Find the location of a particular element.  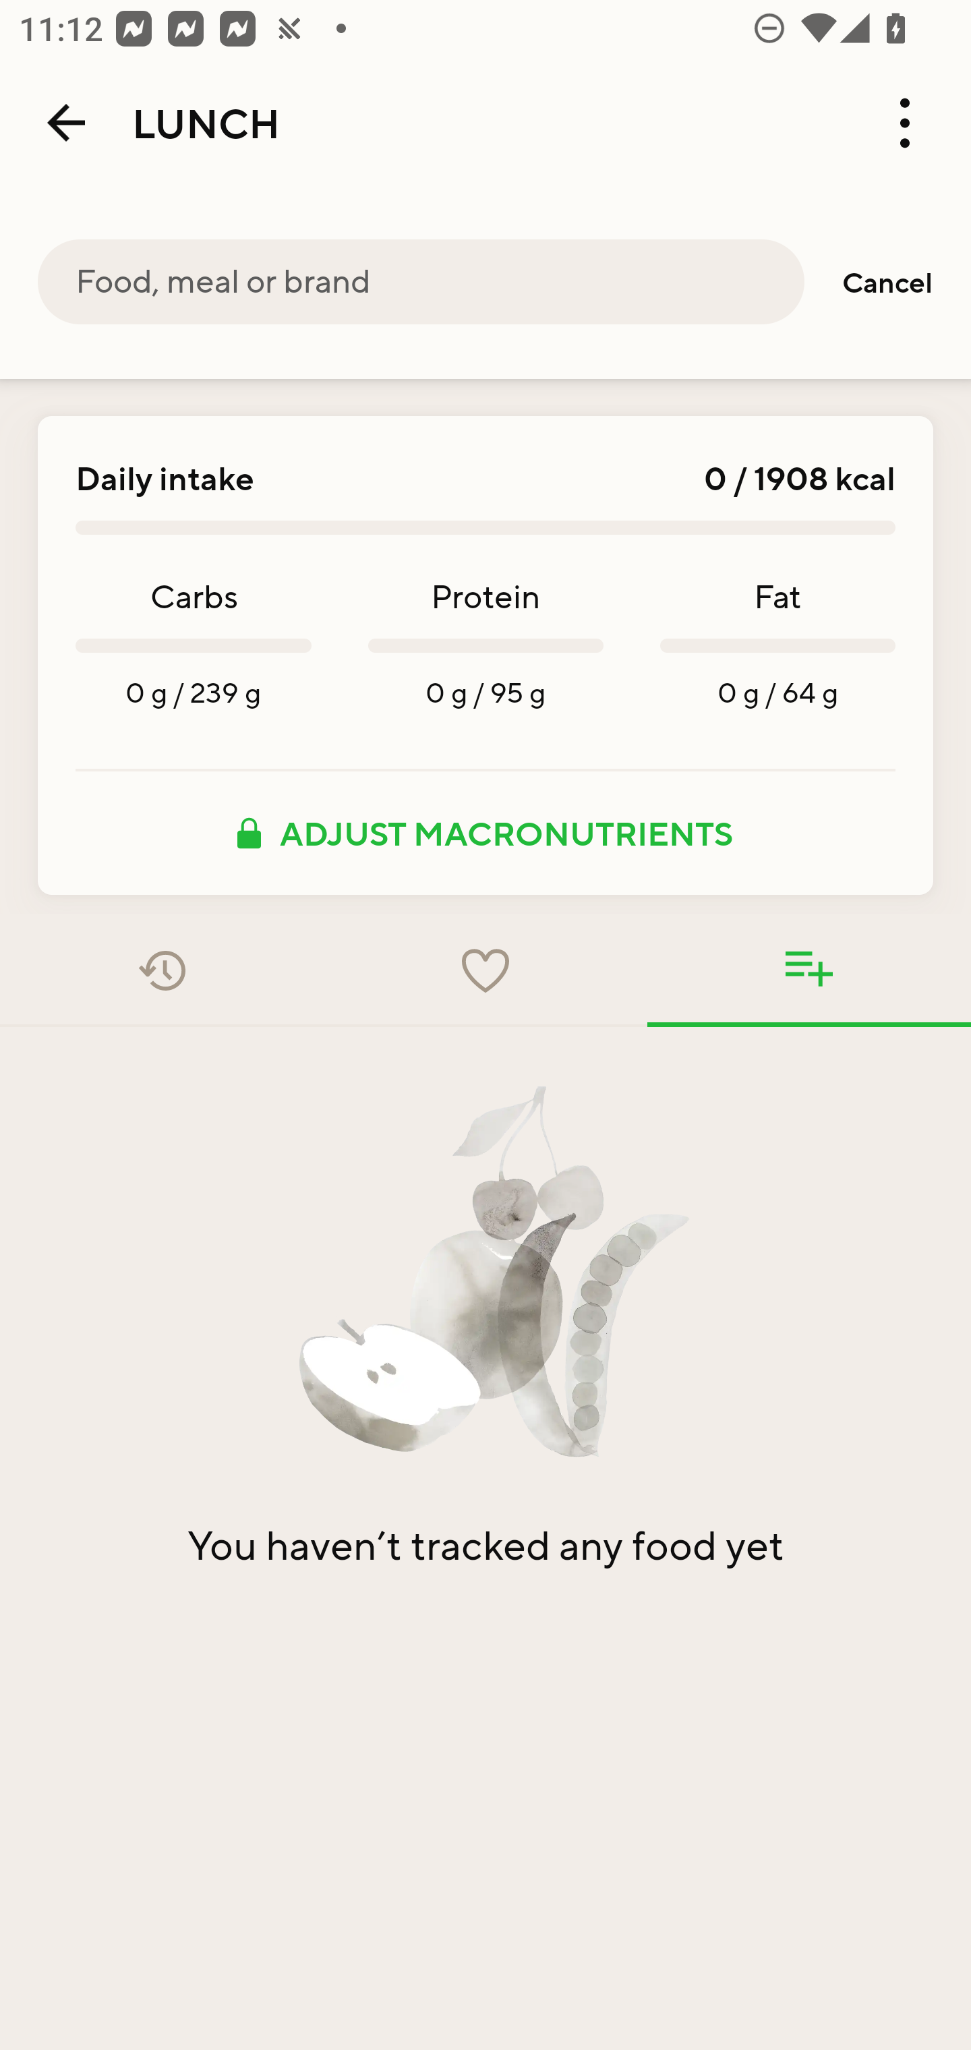

Cancel is located at coordinates (887, 282).